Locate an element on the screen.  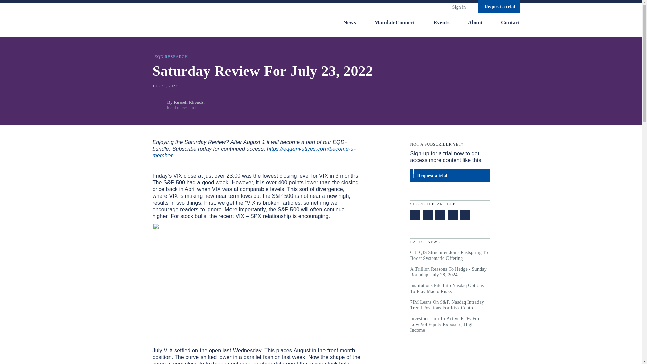
A Trillion Reasons To Hedge - Sunday Roundup, July 28, 2024 is located at coordinates (450, 272).